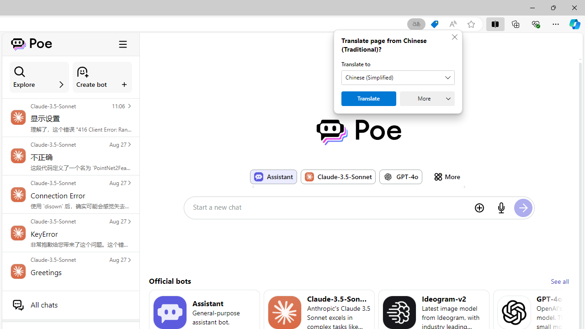 This screenshot has width=585, height=329. Describe the element at coordinates (273, 176) in the screenshot. I see `Bot image for Assistant Assistant` at that location.